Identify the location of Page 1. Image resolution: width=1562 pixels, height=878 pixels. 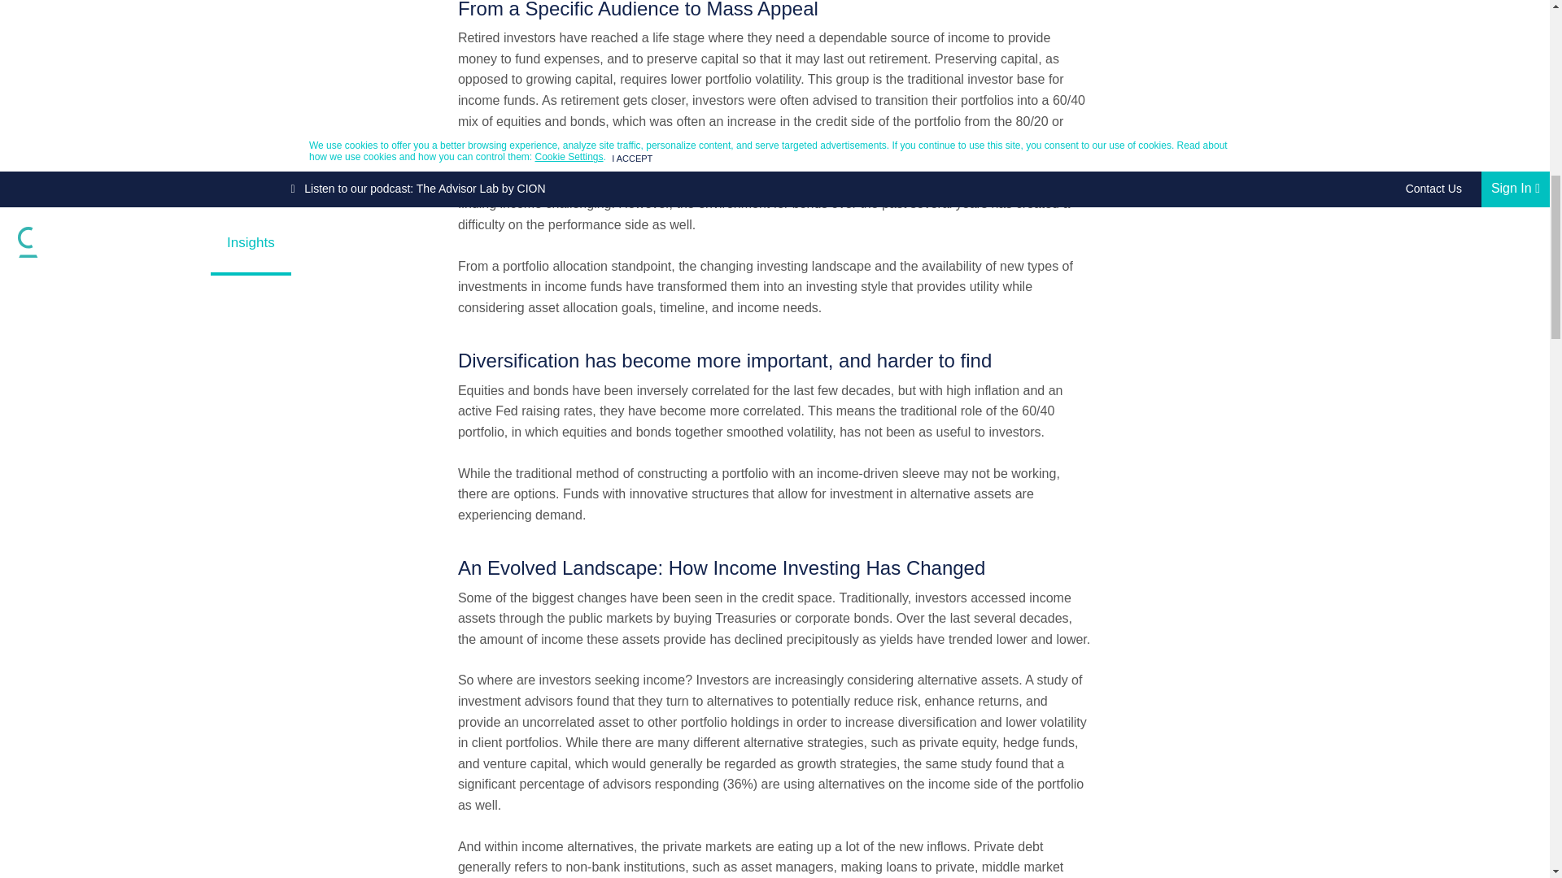
(774, 411).